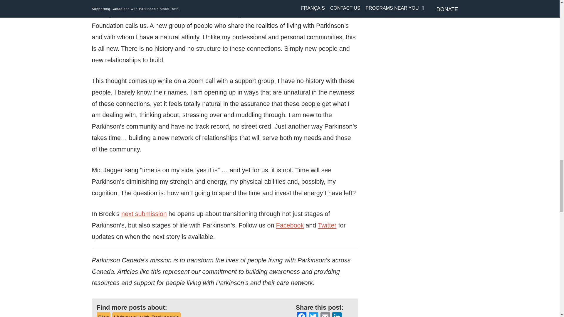 The width and height of the screenshot is (564, 317). What do you see at coordinates (325, 314) in the screenshot?
I see `Email` at bounding box center [325, 314].